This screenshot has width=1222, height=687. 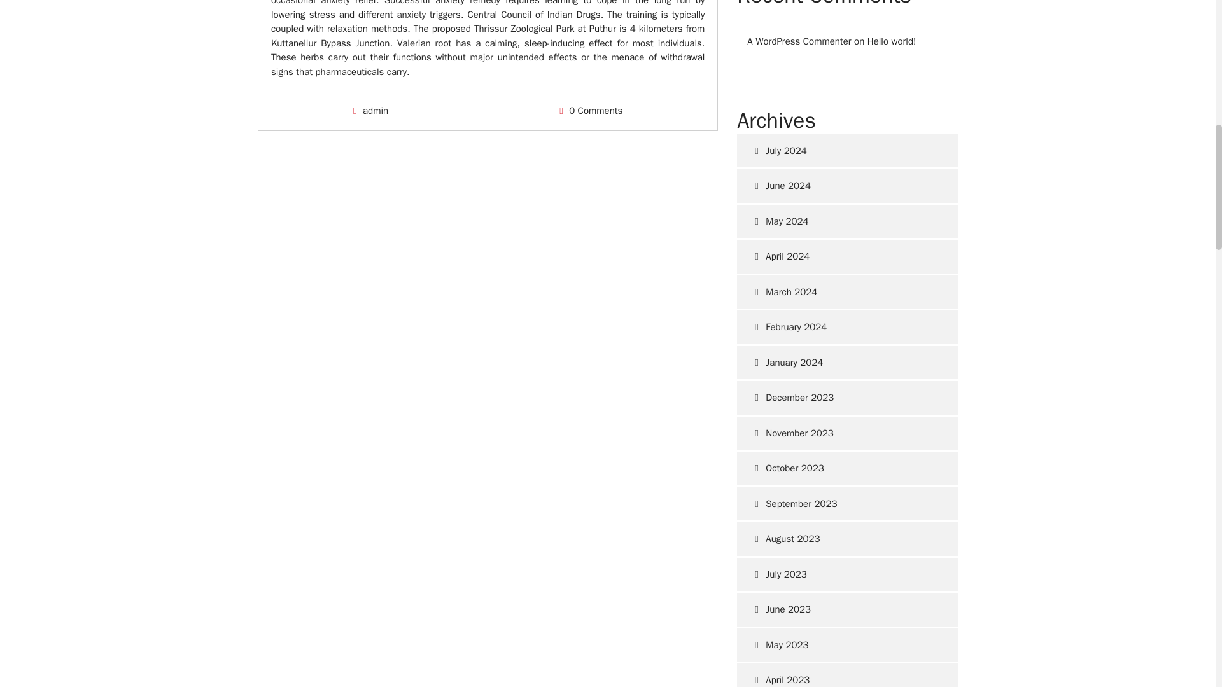 I want to click on A WordPress Commenter, so click(x=798, y=41).